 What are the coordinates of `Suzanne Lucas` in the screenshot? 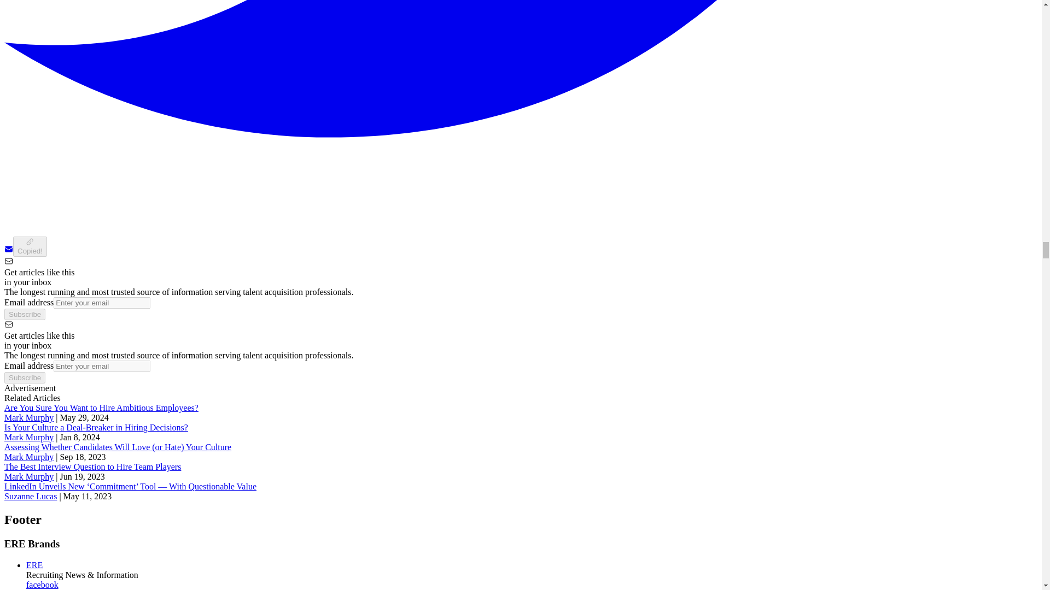 It's located at (30, 496).